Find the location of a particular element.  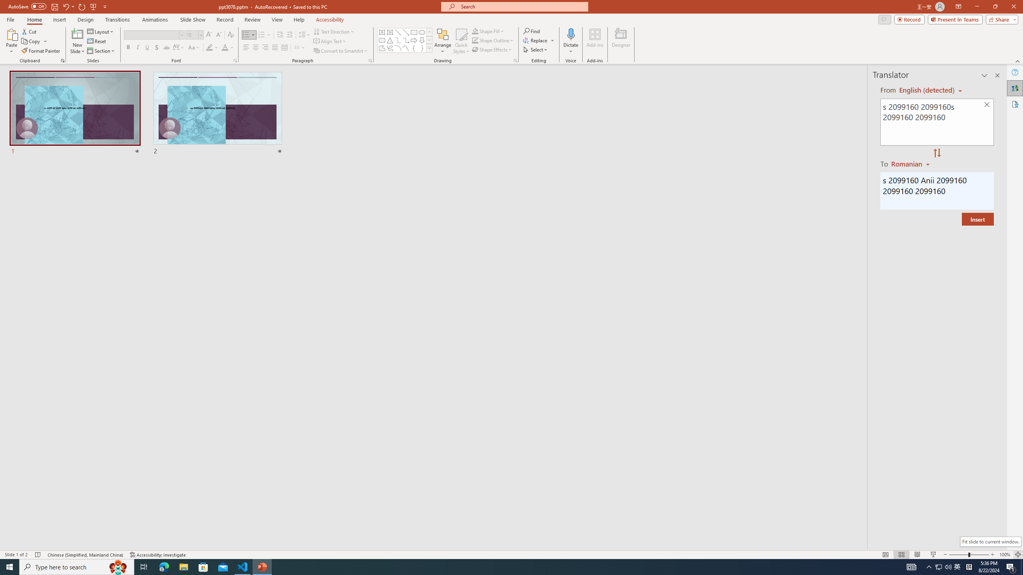

Align Right is located at coordinates (265, 48).